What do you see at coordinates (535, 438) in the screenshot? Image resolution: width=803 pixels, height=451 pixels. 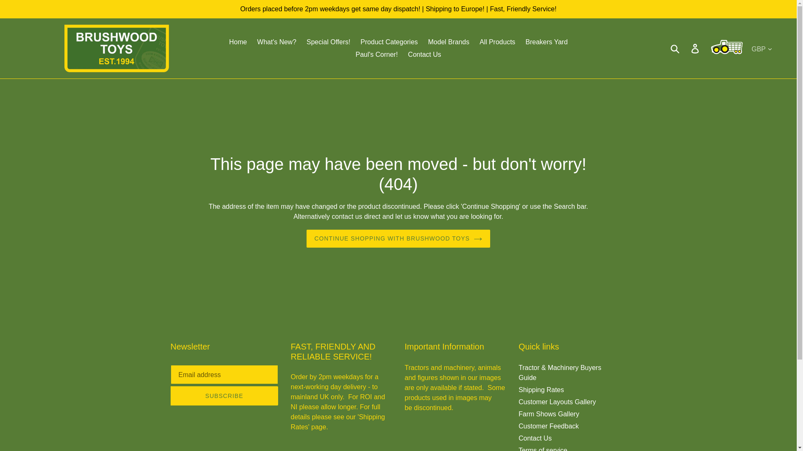 I see `Contact Us` at bounding box center [535, 438].